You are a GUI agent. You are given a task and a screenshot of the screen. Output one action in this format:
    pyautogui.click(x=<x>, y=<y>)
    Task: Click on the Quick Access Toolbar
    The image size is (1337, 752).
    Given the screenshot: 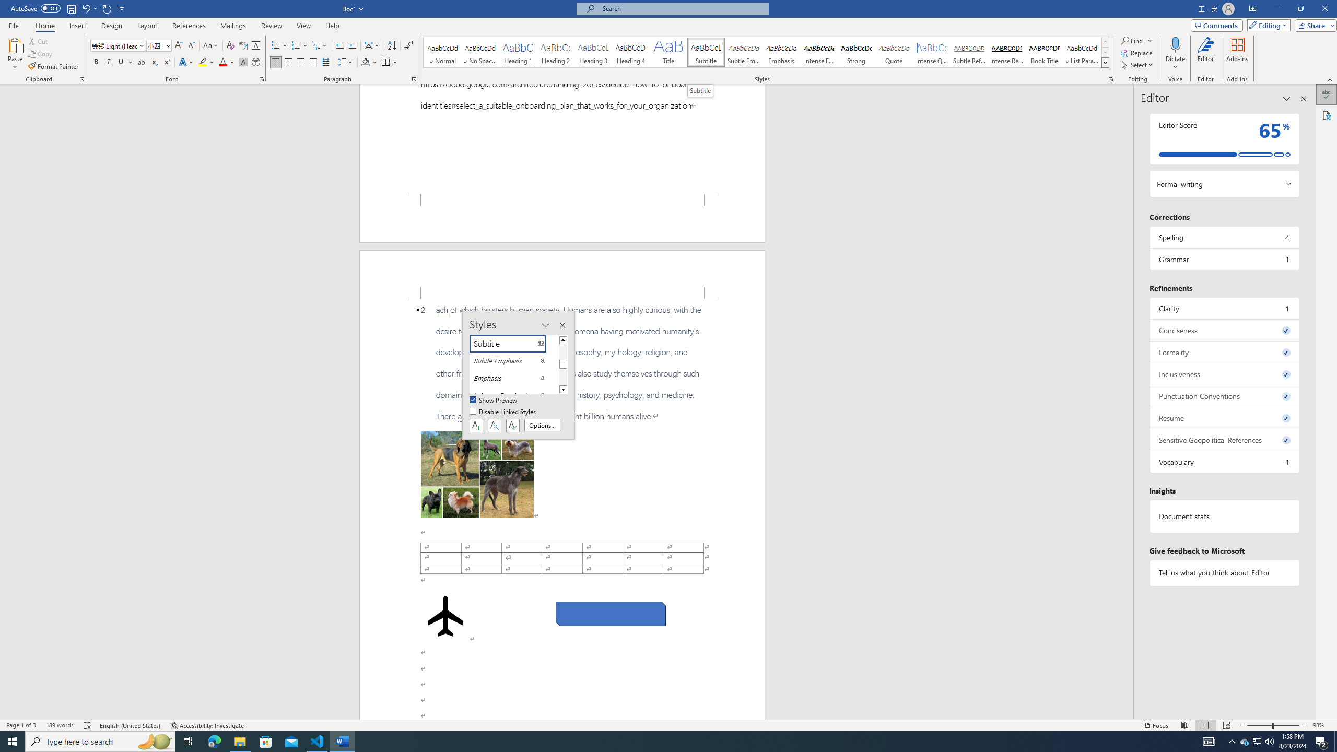 What is the action you would take?
    pyautogui.click(x=69, y=9)
    